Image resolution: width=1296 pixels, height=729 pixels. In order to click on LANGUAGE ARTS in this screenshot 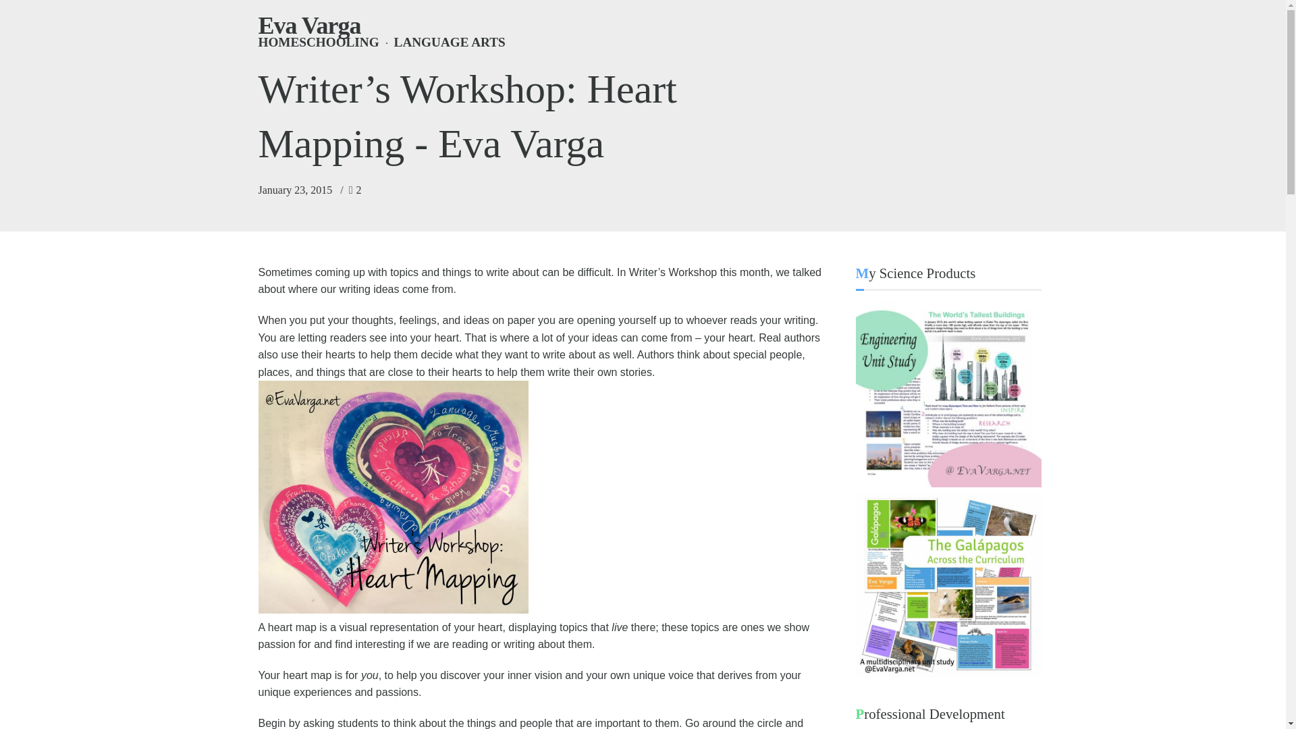, I will do `click(442, 42)`.